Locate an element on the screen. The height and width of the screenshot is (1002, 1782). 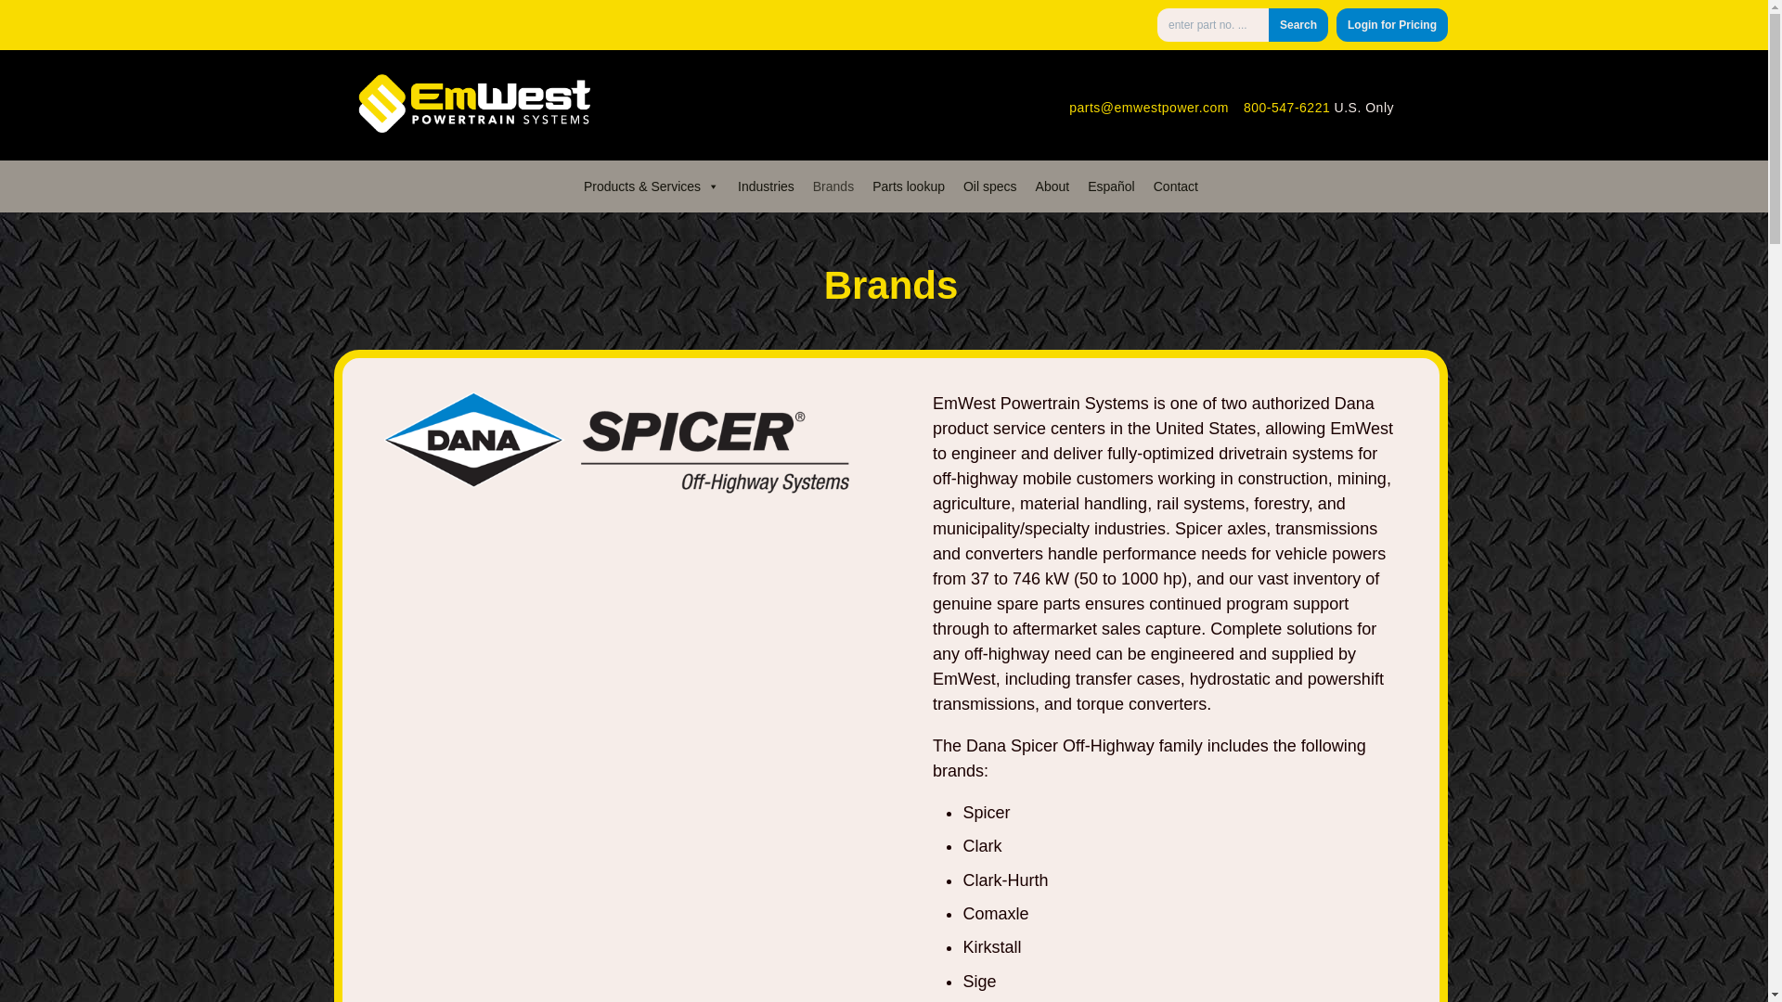
Search is located at coordinates (1298, 24).